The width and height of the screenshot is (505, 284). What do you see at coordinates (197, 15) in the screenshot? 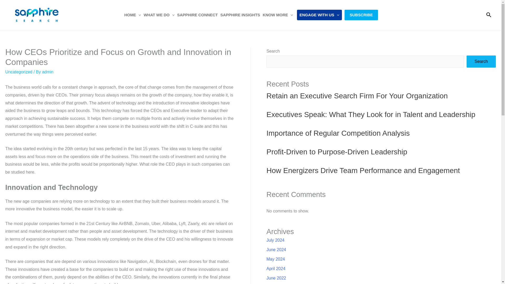
I see `SAPPHIRE CONNECT` at bounding box center [197, 15].